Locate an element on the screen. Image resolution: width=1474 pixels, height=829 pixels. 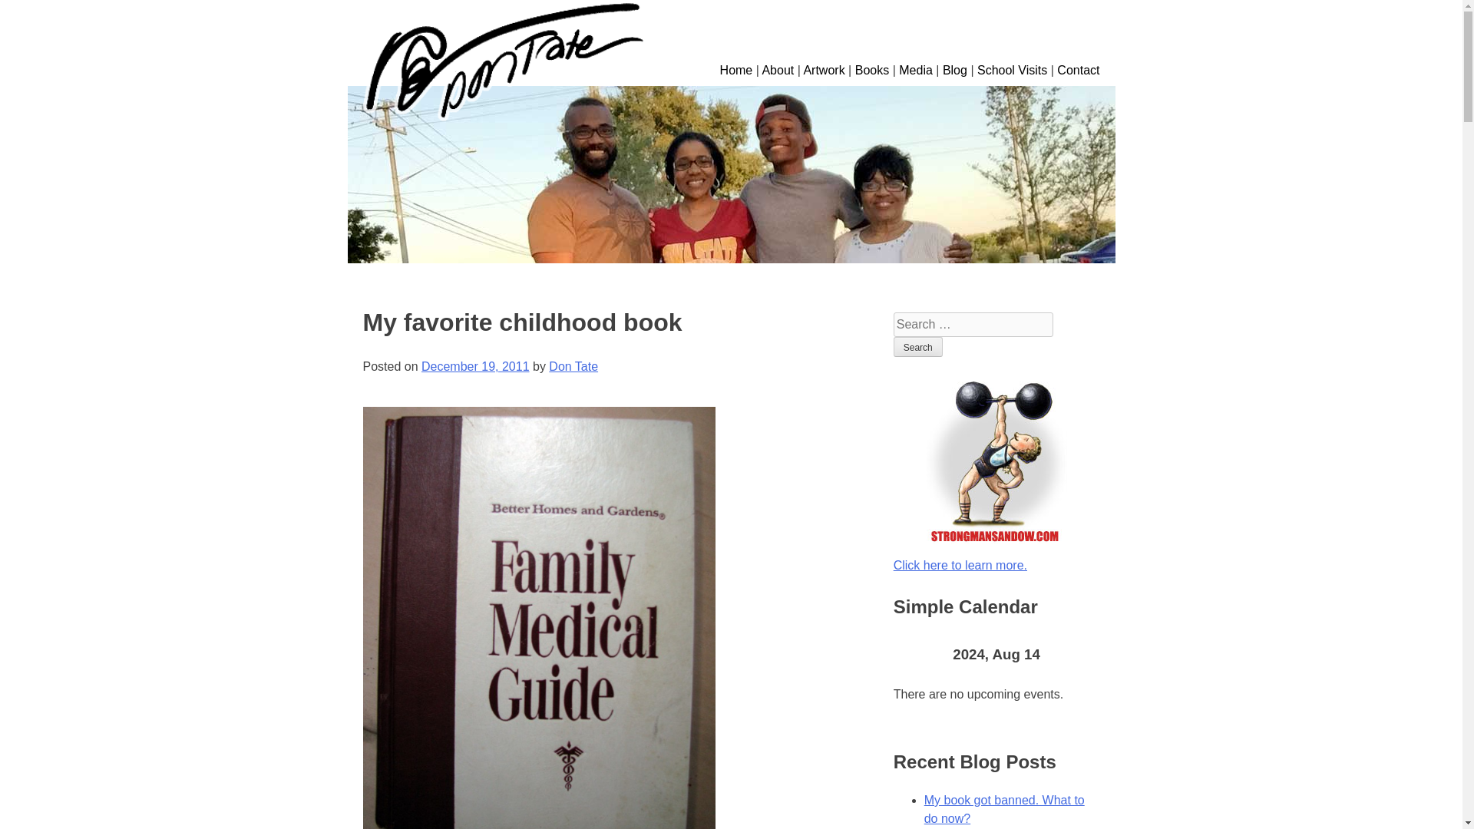
Artwork is located at coordinates (824, 71).